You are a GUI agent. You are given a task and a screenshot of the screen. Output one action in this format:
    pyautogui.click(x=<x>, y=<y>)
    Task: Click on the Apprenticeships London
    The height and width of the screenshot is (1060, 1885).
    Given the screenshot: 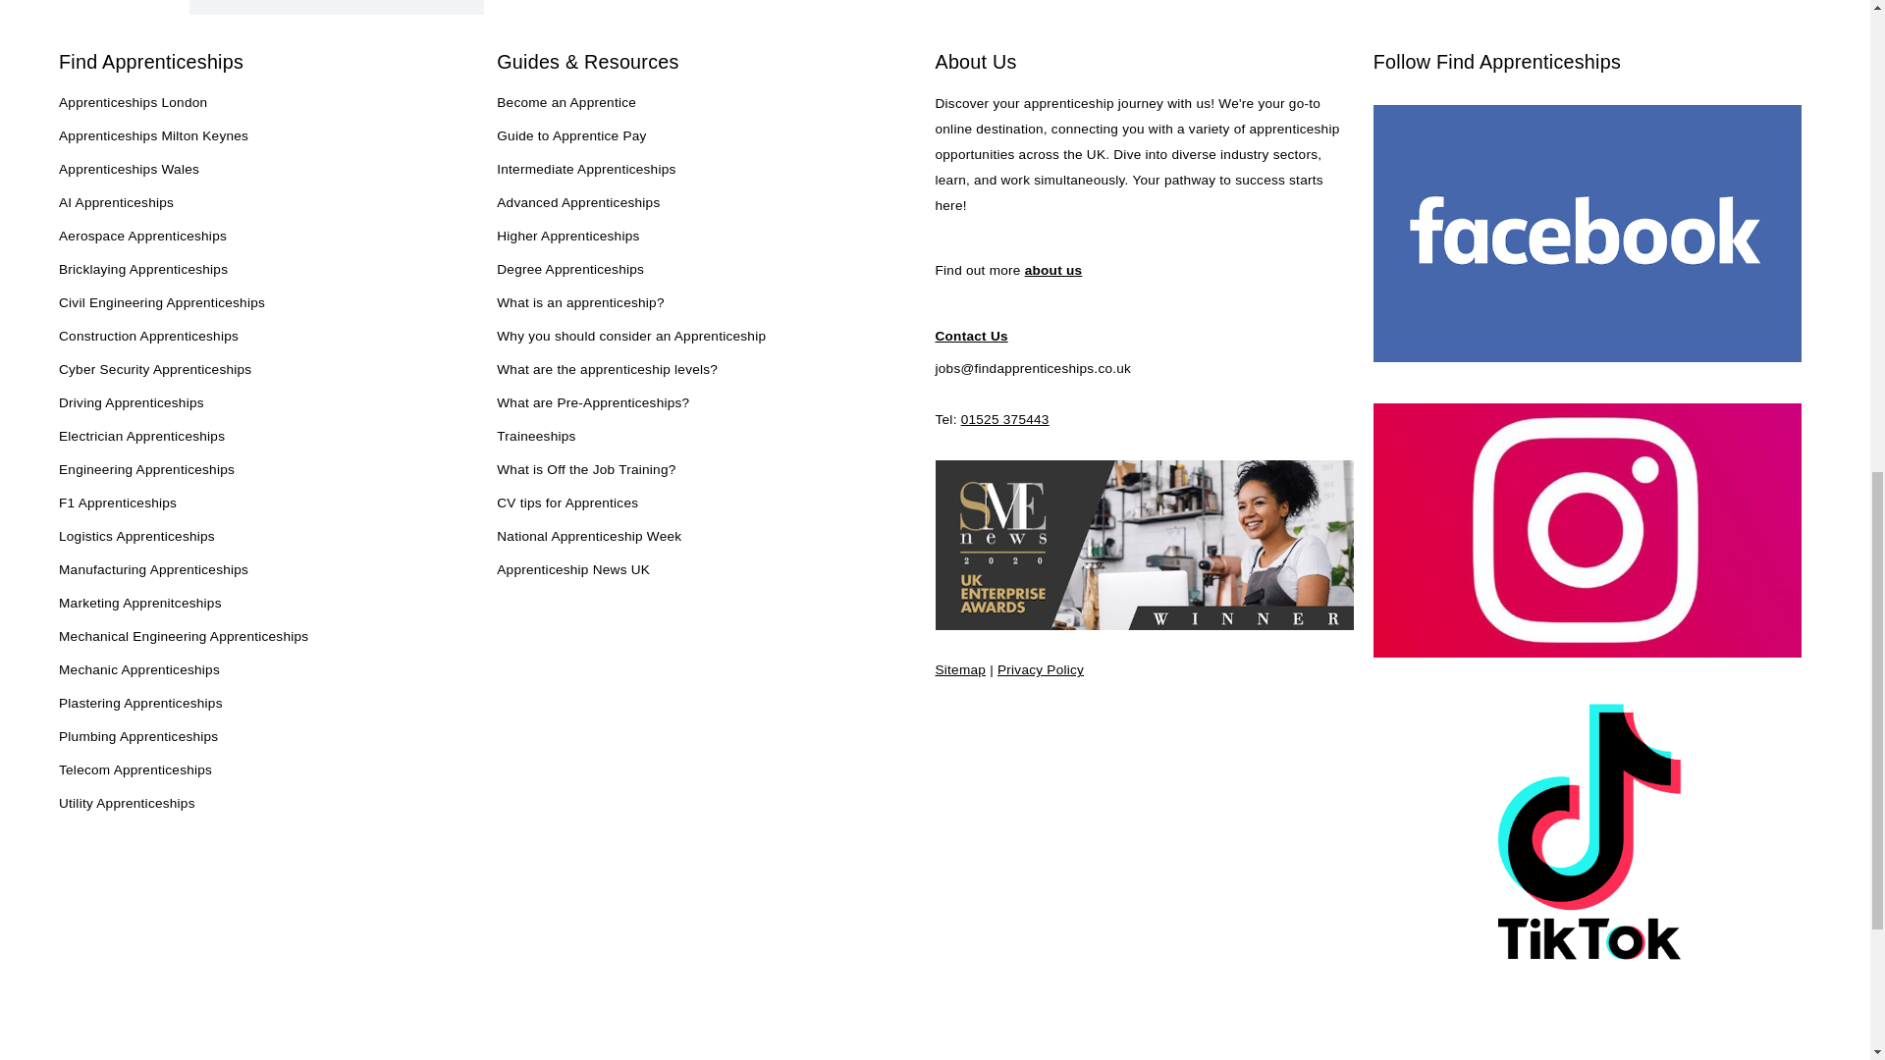 What is the action you would take?
    pyautogui.click(x=133, y=103)
    